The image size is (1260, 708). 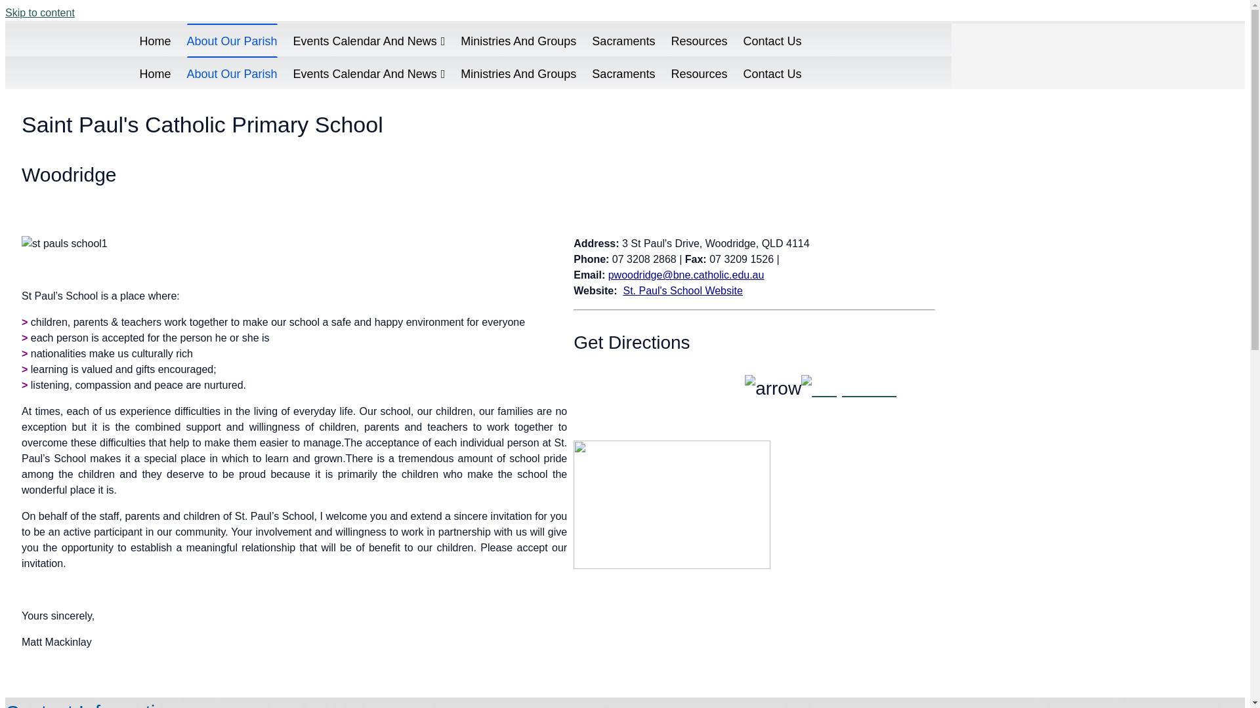 I want to click on Home, so click(x=155, y=40).